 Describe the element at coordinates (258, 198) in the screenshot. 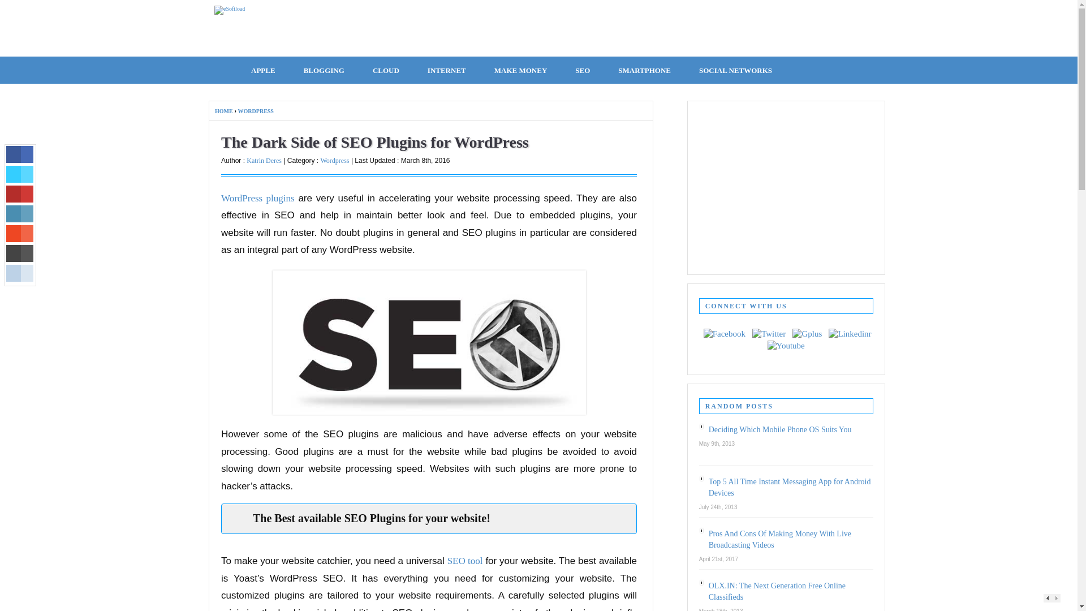

I see `Five Plugins To Improve Your Productivity On WordPress` at that location.